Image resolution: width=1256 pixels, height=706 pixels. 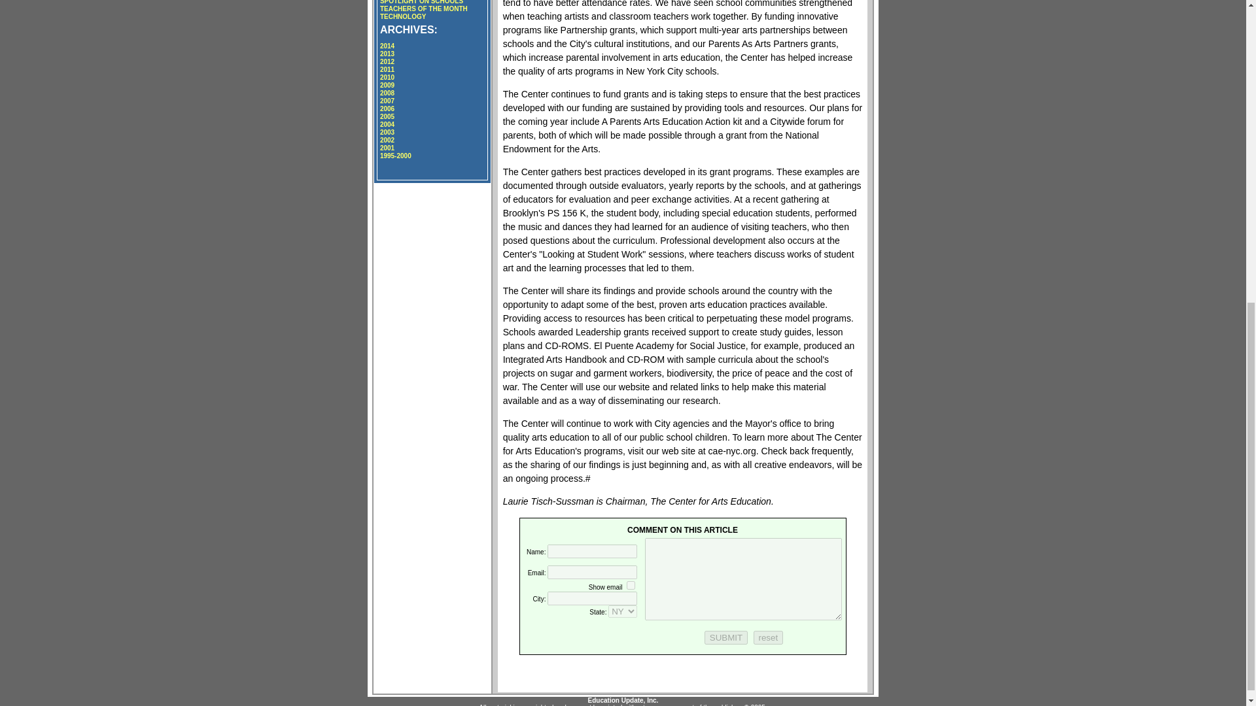 I want to click on 2013, so click(x=387, y=54).